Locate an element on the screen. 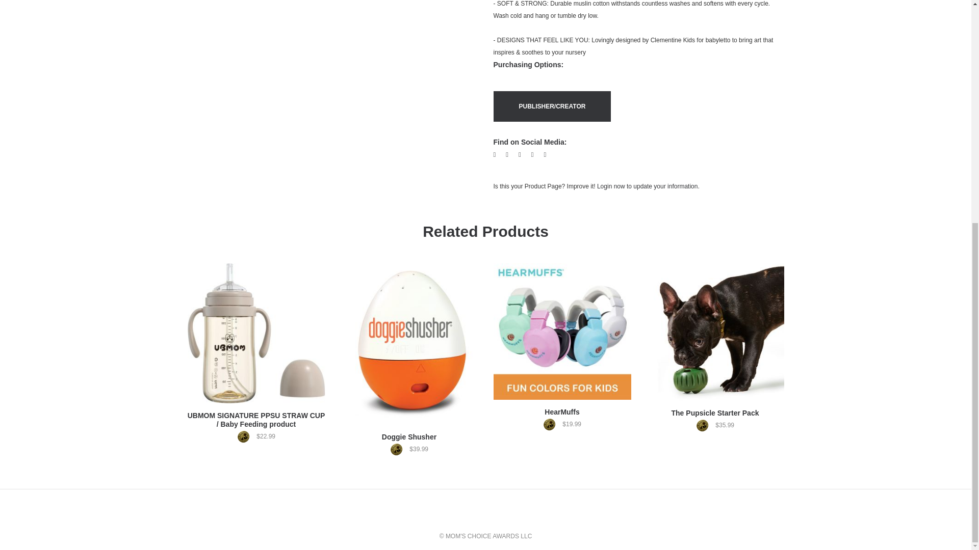  MCA Gold Award is located at coordinates (705, 425).